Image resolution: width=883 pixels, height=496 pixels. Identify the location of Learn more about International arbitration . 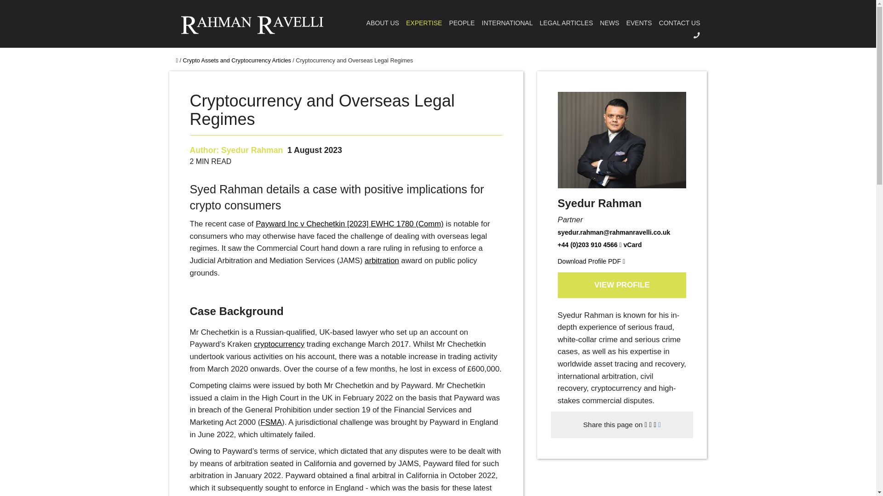
(382, 261).